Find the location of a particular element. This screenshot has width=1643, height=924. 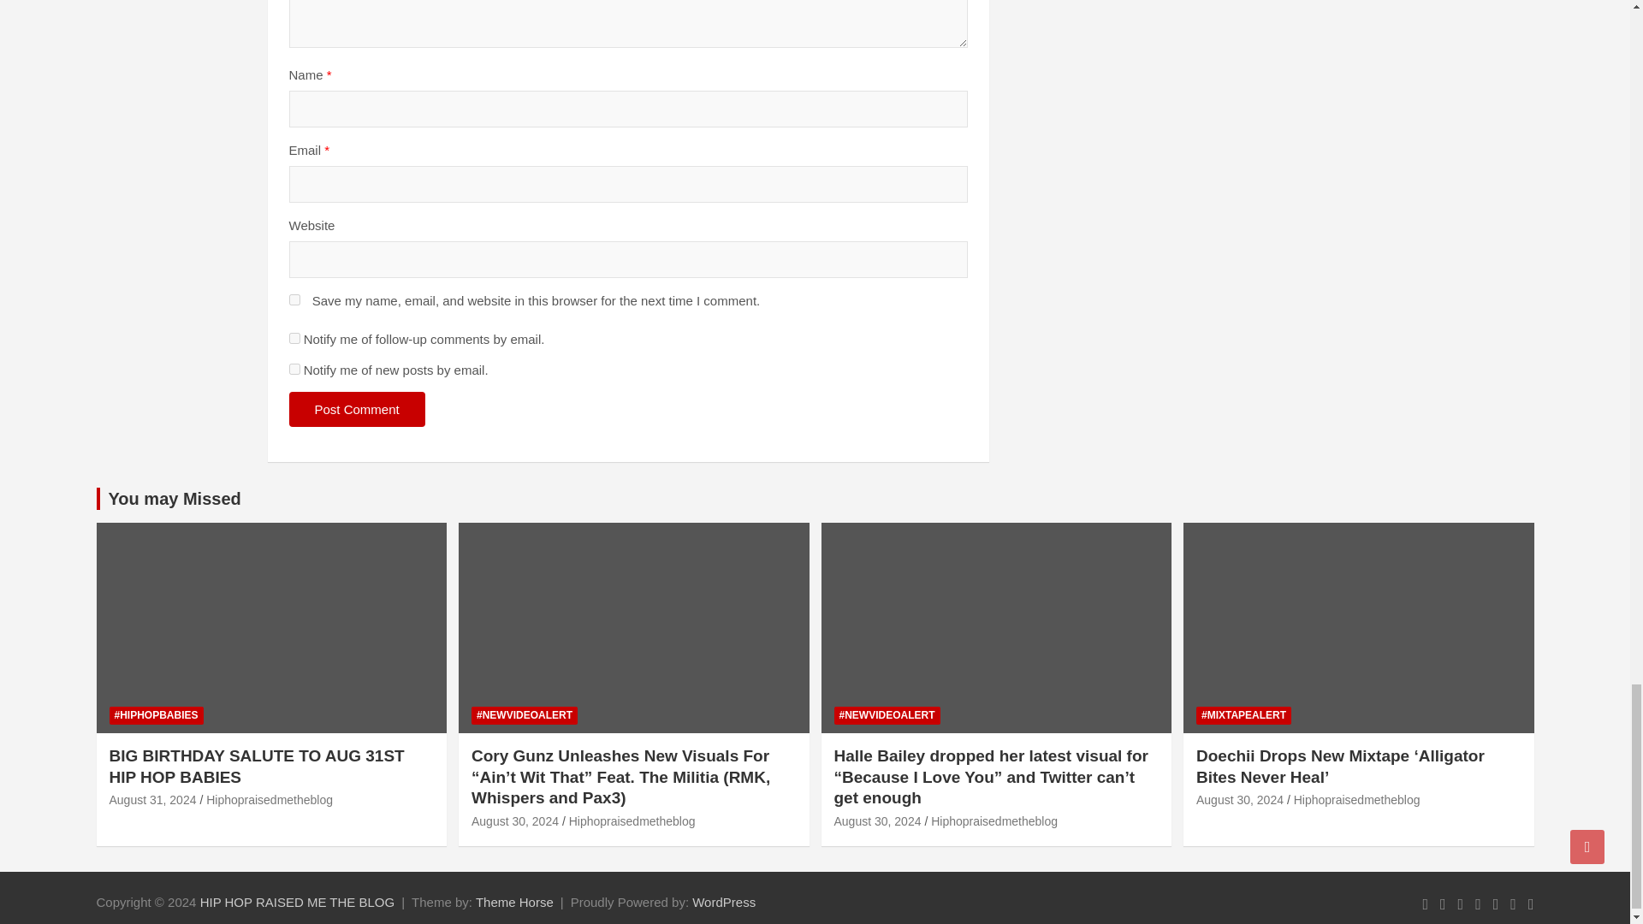

subscribe is located at coordinates (294, 370).